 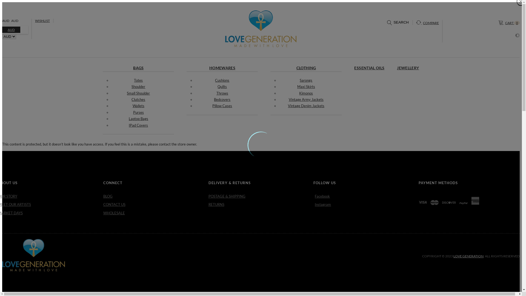 I want to click on LOVE GENERATION, so click(x=468, y=256).